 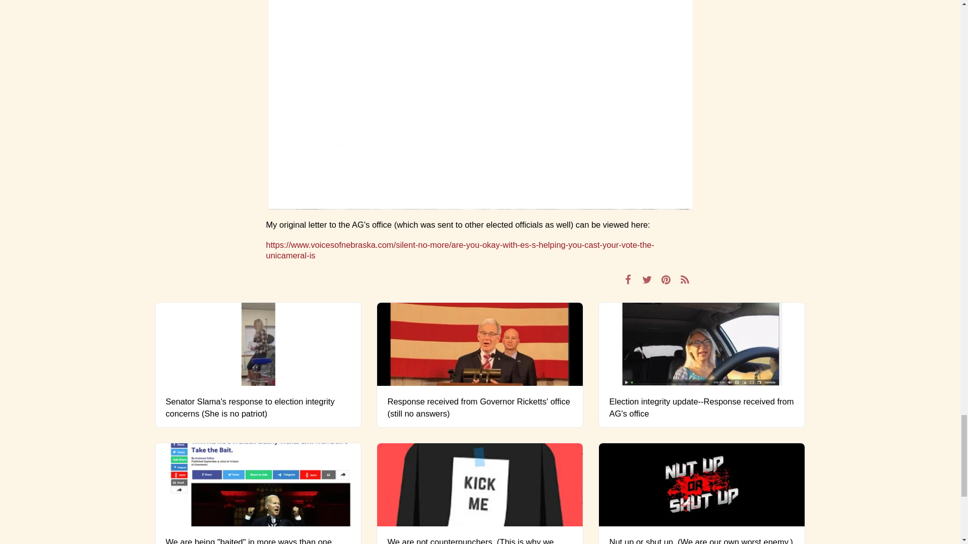 What do you see at coordinates (647, 280) in the screenshot?
I see `Tweet` at bounding box center [647, 280].